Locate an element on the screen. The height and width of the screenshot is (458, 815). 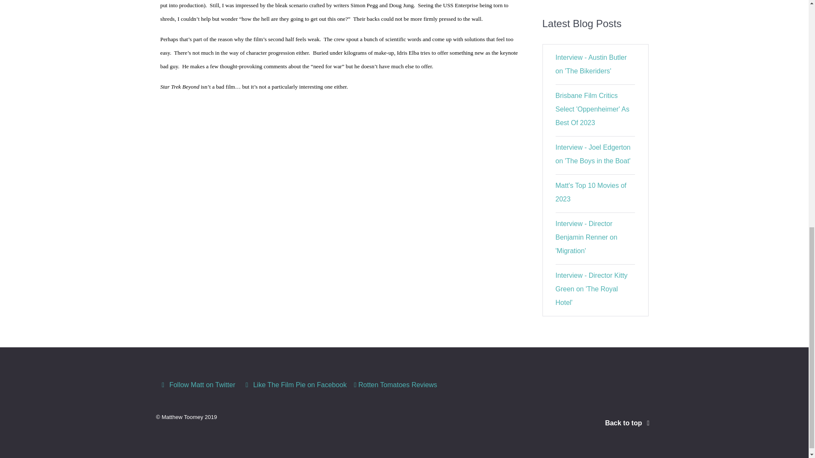
Interview - Joel Edgerton on 'The Boys in the Boat' is located at coordinates (593, 154).